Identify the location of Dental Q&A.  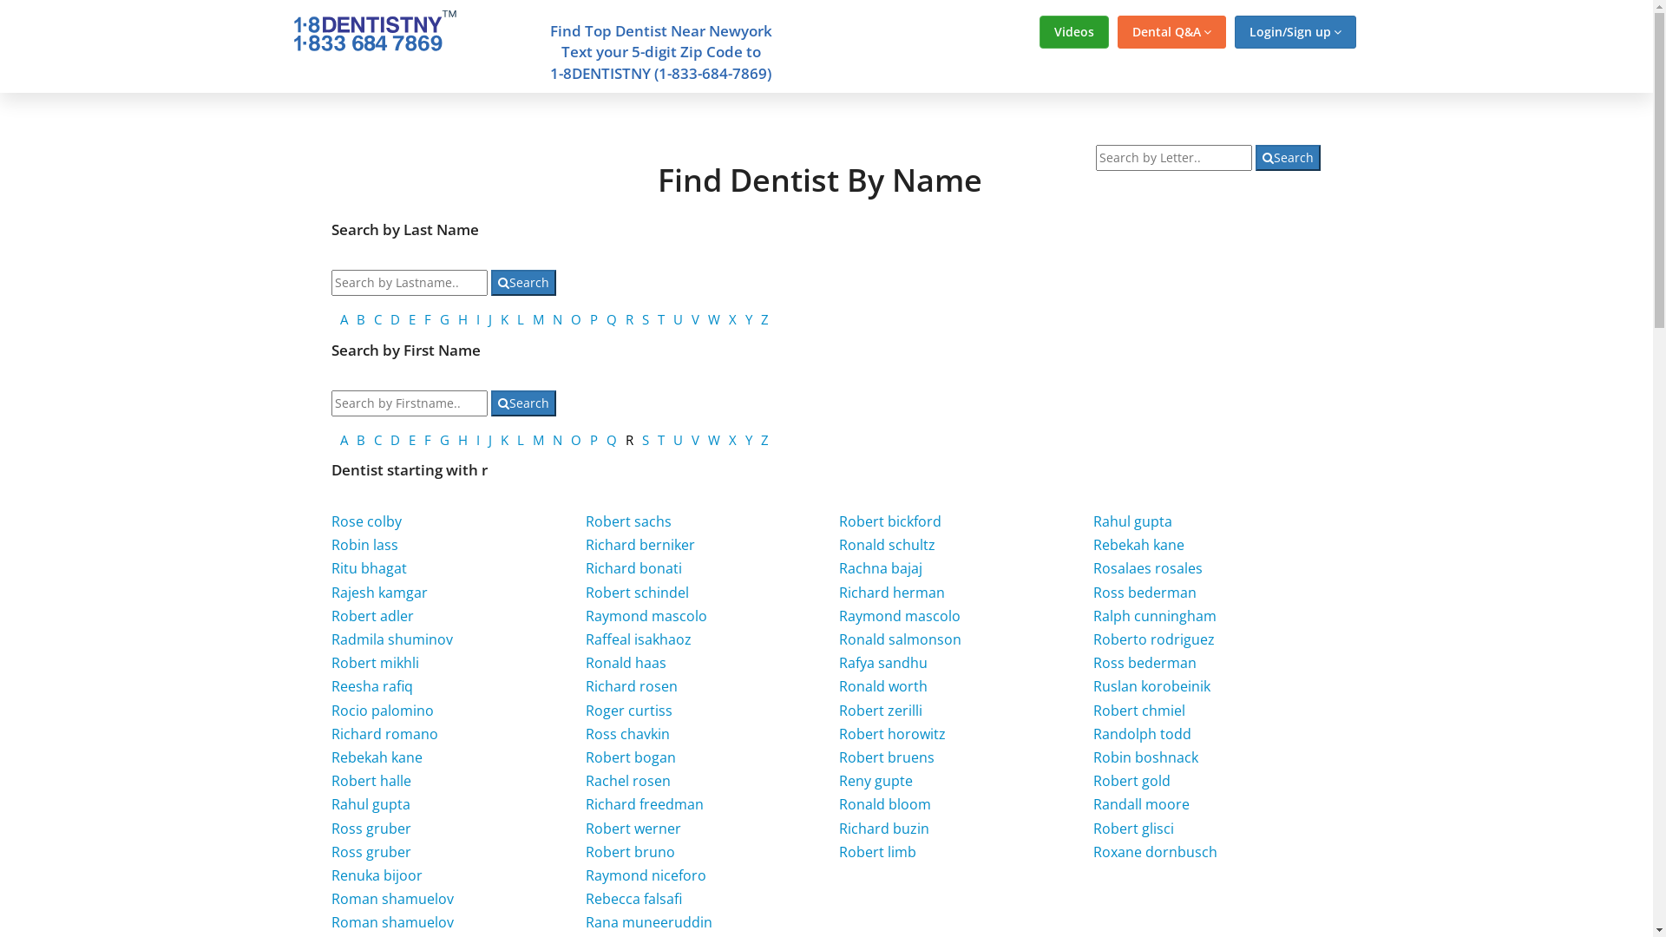
(1171, 32).